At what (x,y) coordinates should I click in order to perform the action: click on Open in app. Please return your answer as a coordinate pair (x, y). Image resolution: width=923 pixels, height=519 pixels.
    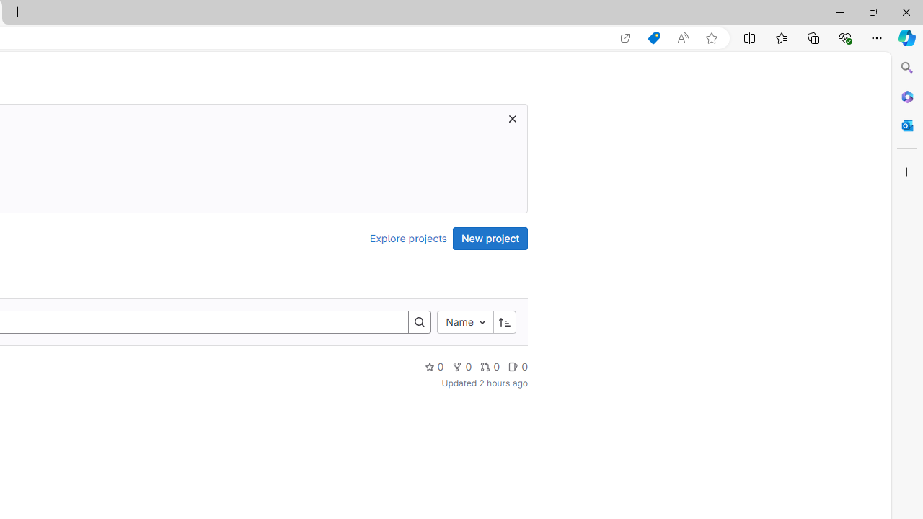
    Looking at the image, I should click on (625, 38).